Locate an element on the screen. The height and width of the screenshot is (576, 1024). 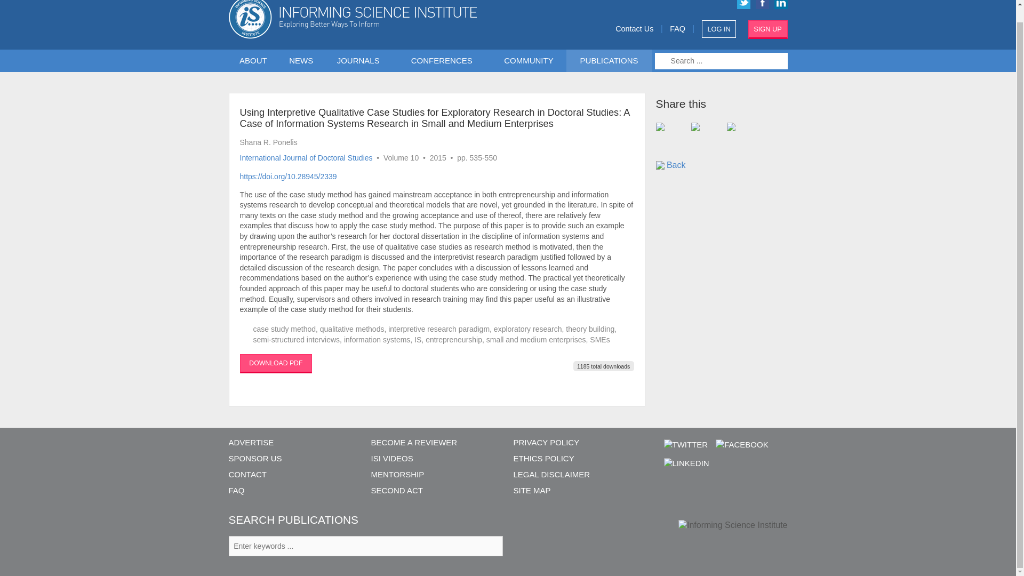
COMMUNITY is located at coordinates (529, 61).